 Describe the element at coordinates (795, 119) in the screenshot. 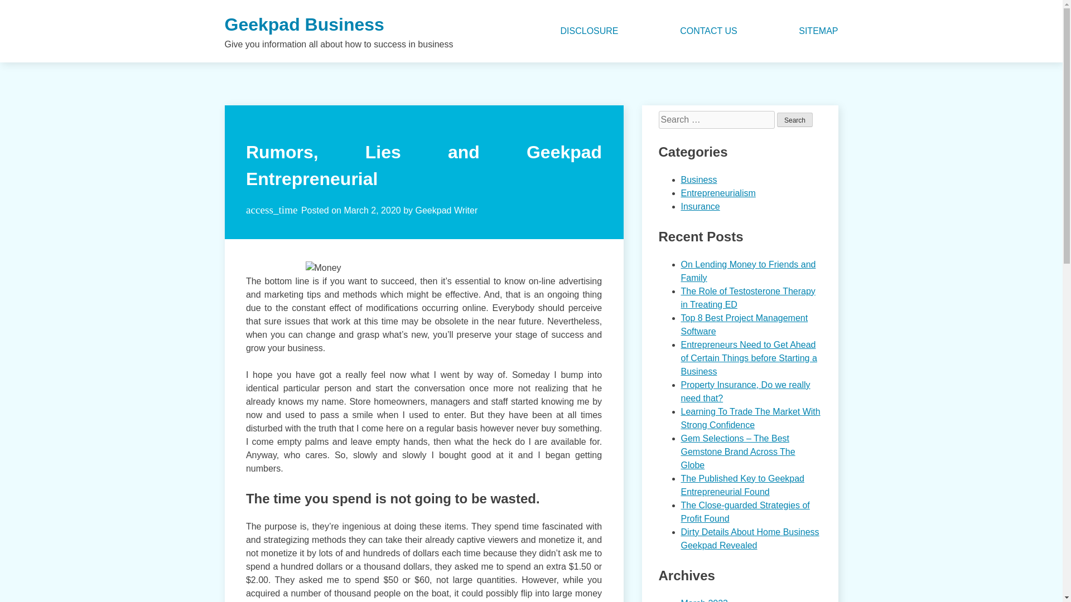

I see `Search` at that location.